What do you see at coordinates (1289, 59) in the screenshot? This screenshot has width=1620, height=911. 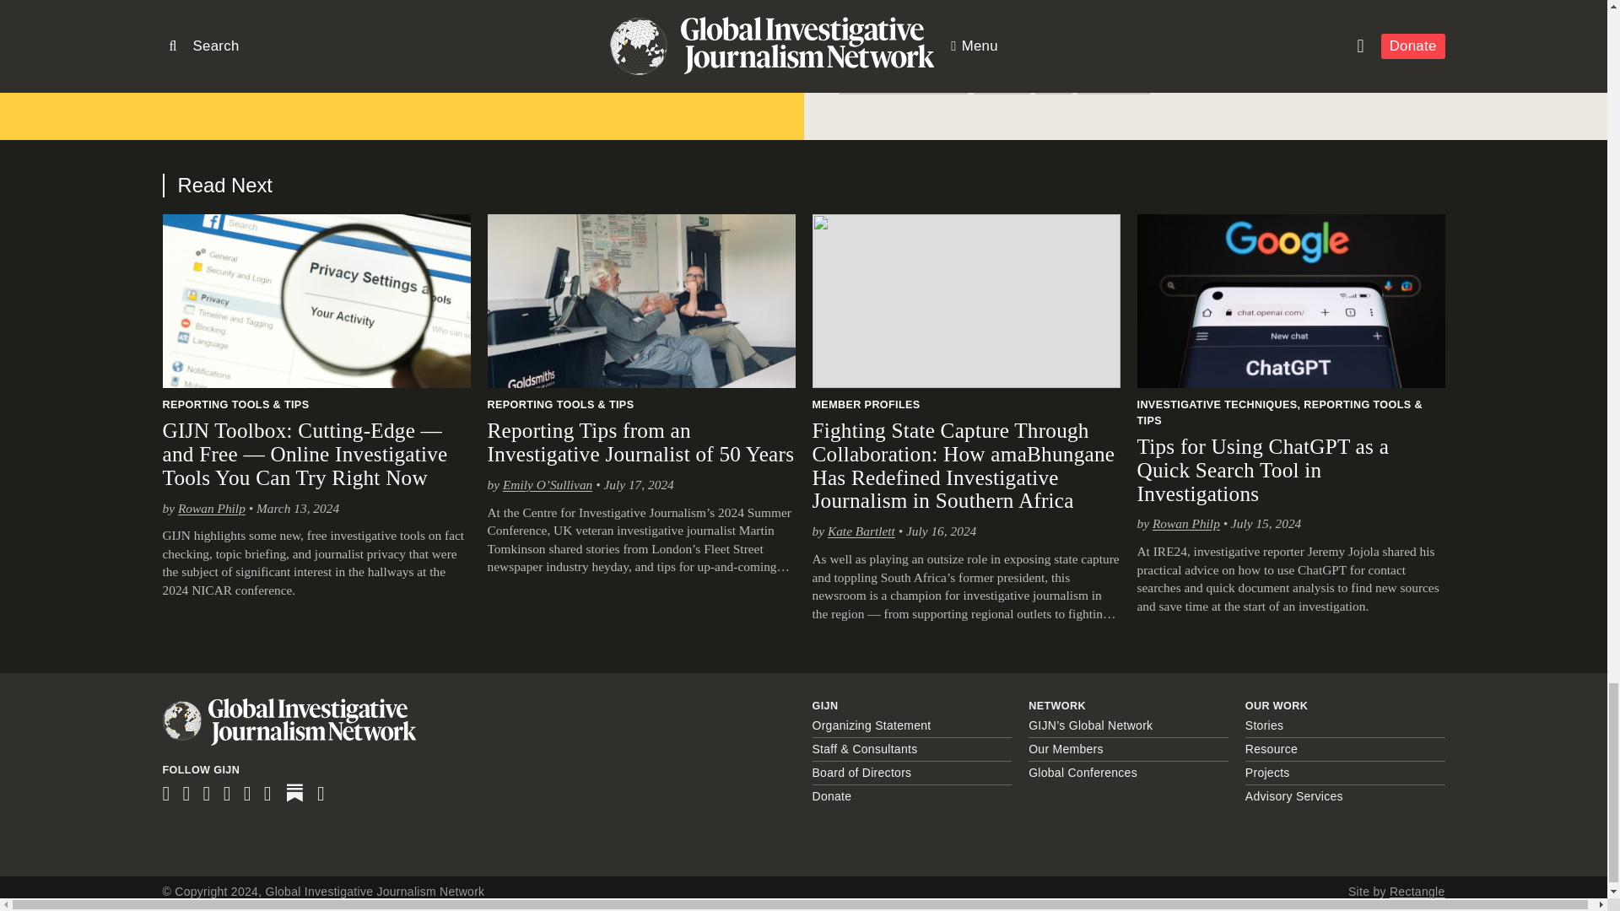 I see `Read other stories tagged with Hipchat: Online Sharing` at bounding box center [1289, 59].